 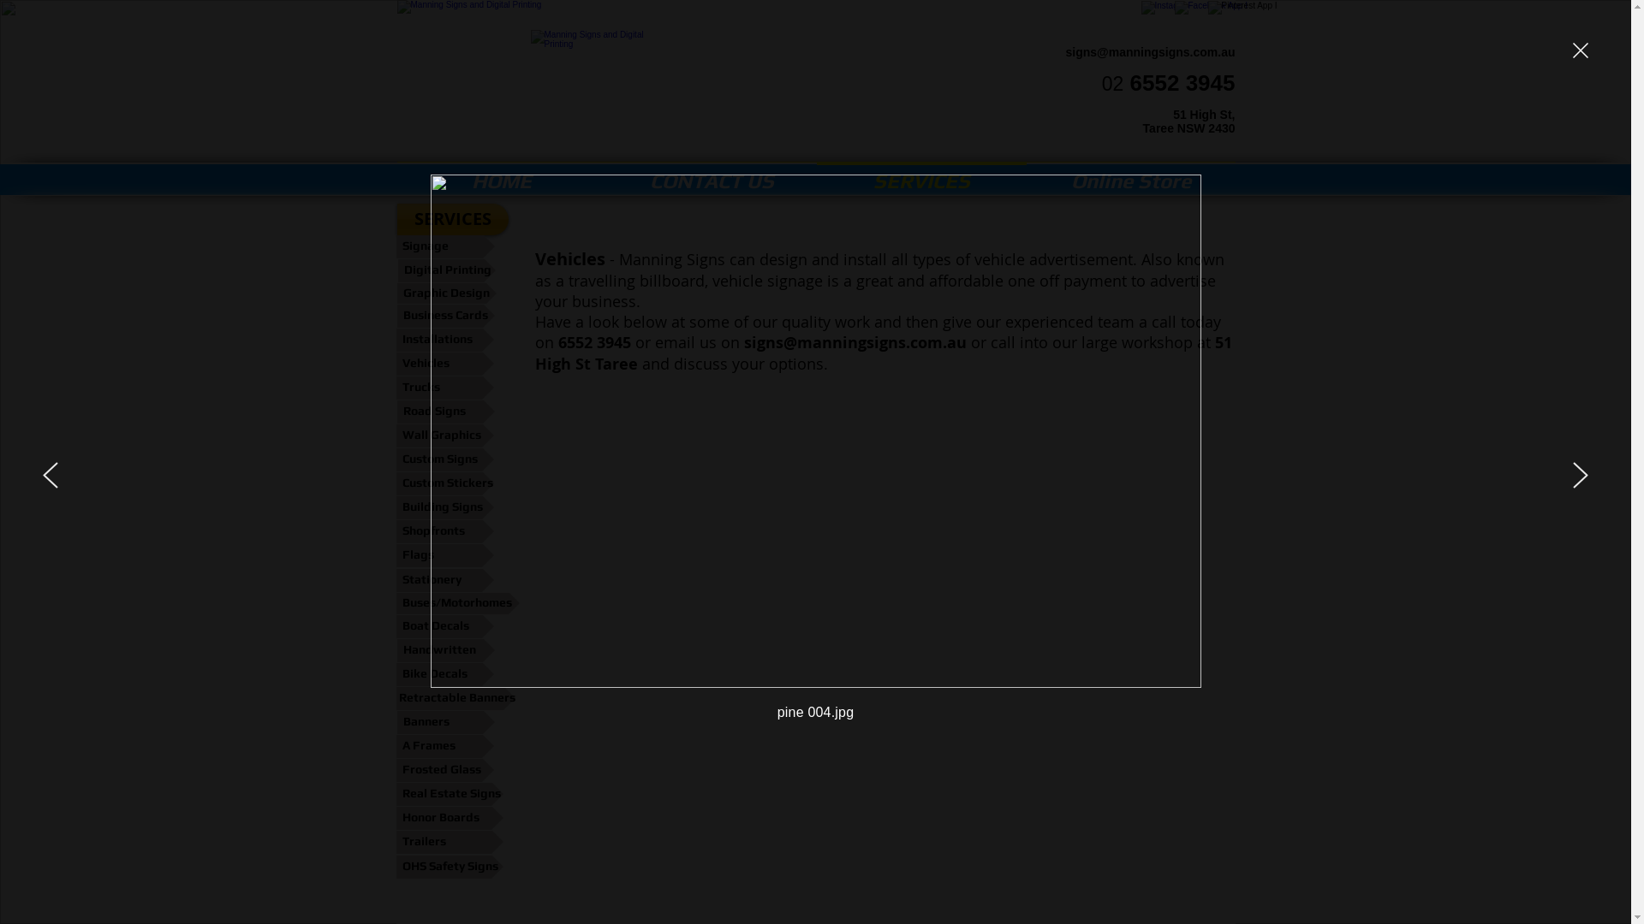 I want to click on Bike Decals, so click(x=444, y=674).